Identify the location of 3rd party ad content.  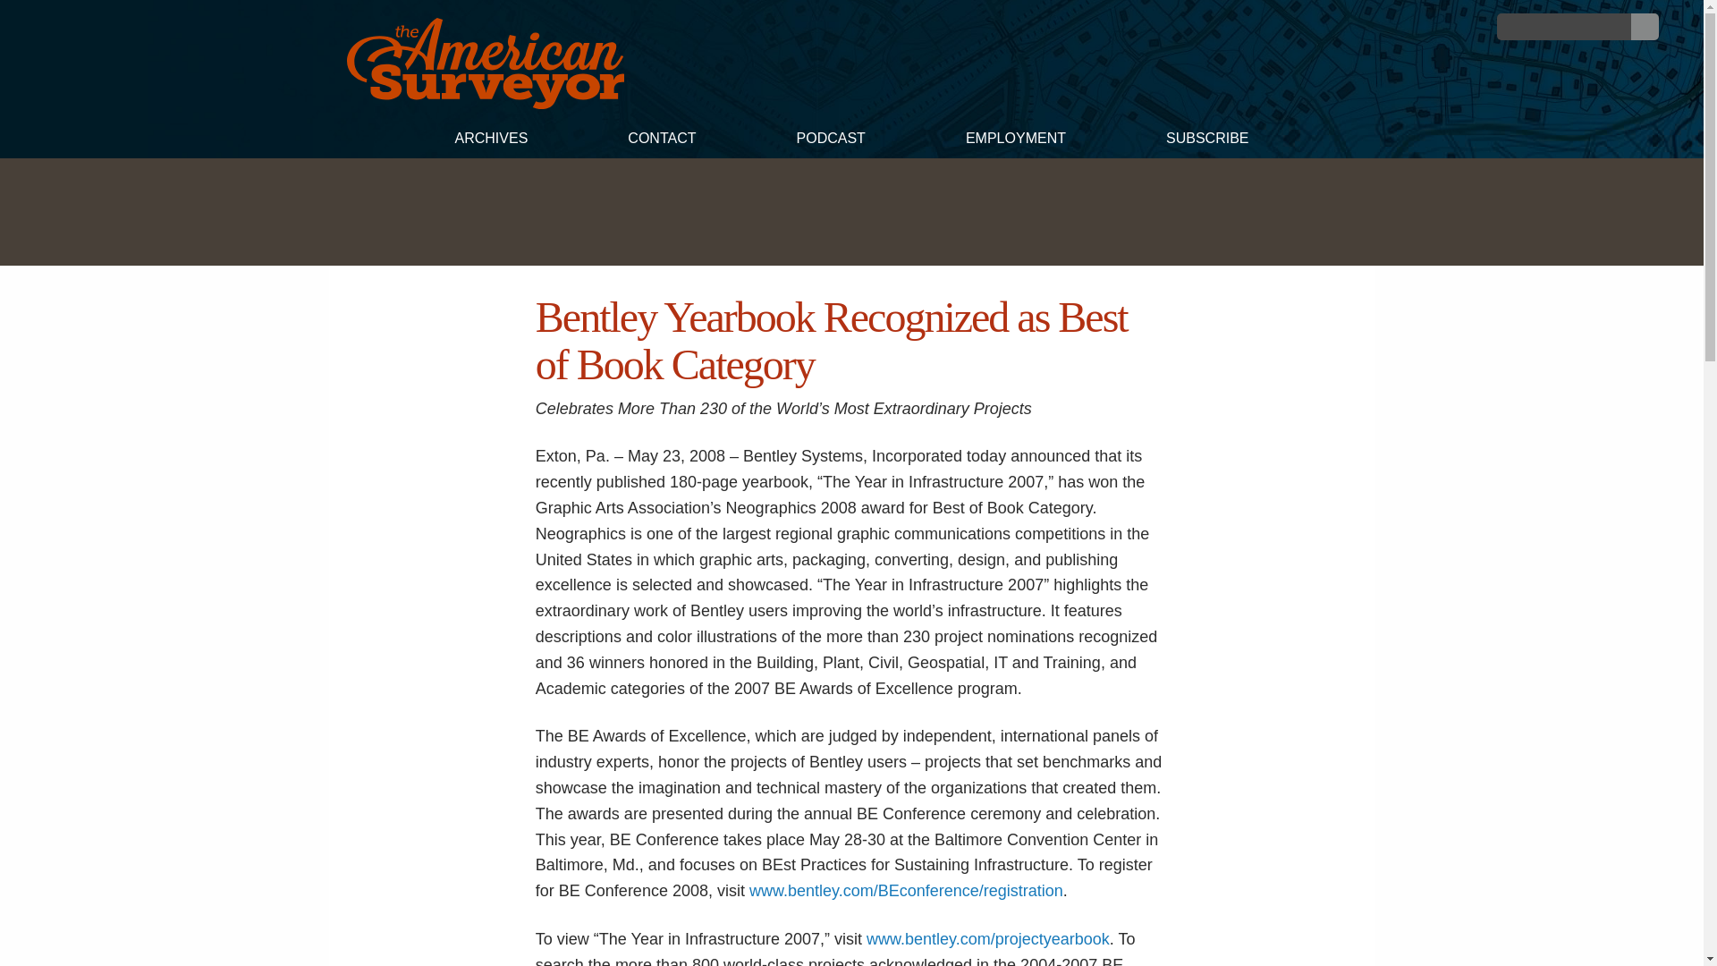
(850, 211).